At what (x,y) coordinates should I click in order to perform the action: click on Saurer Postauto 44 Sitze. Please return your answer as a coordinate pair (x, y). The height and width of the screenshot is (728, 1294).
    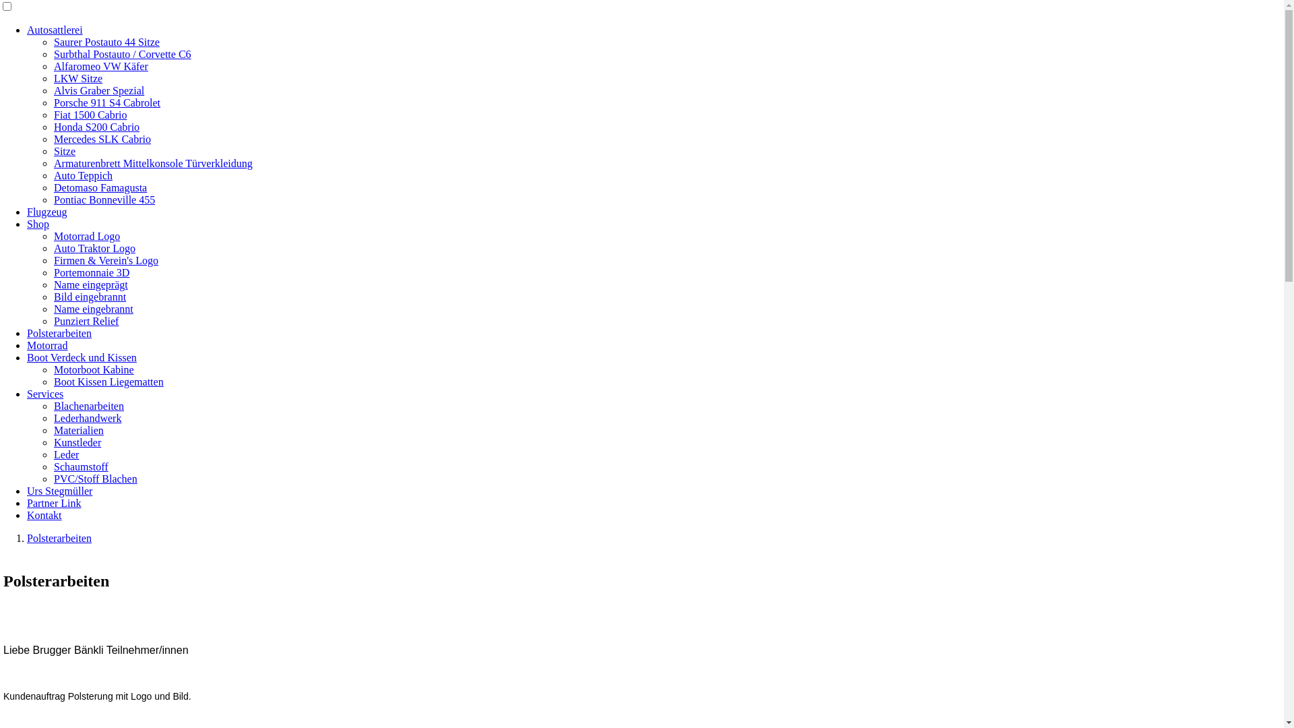
    Looking at the image, I should click on (106, 42).